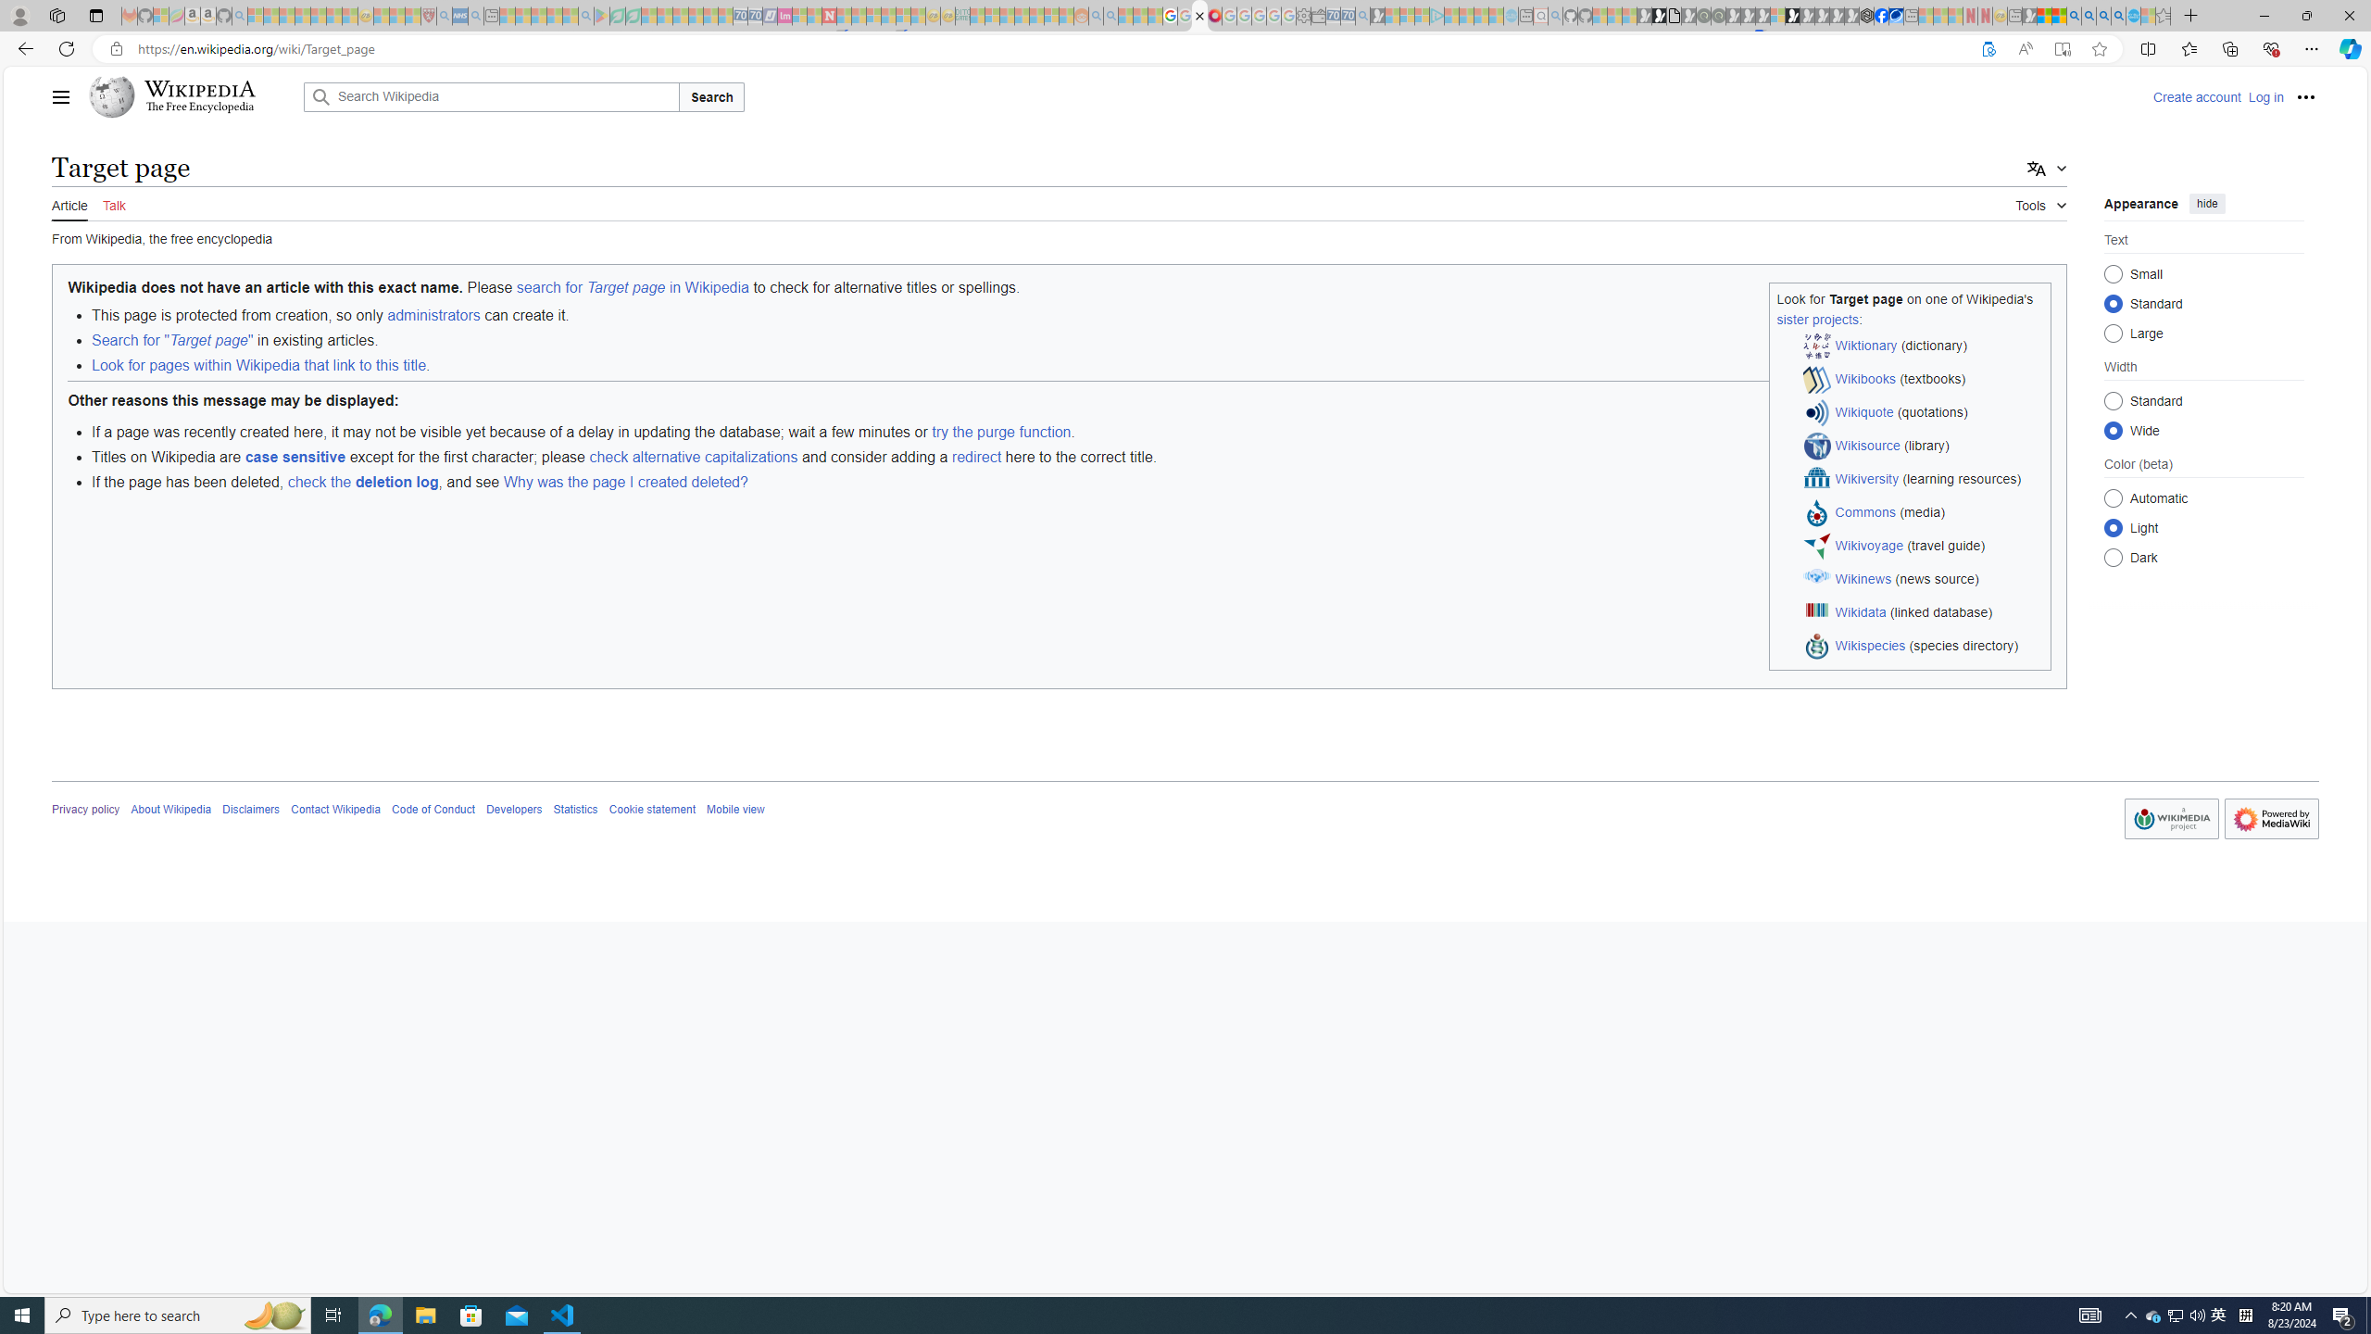 This screenshot has height=1334, width=2371. What do you see at coordinates (1867, 478) in the screenshot?
I see `Wikiversity` at bounding box center [1867, 478].